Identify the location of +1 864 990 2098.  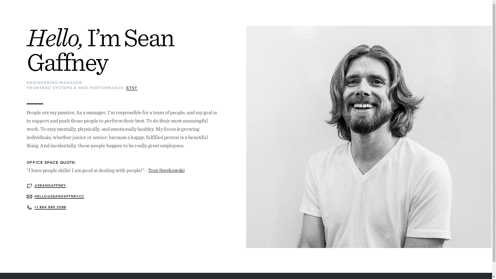
(50, 207).